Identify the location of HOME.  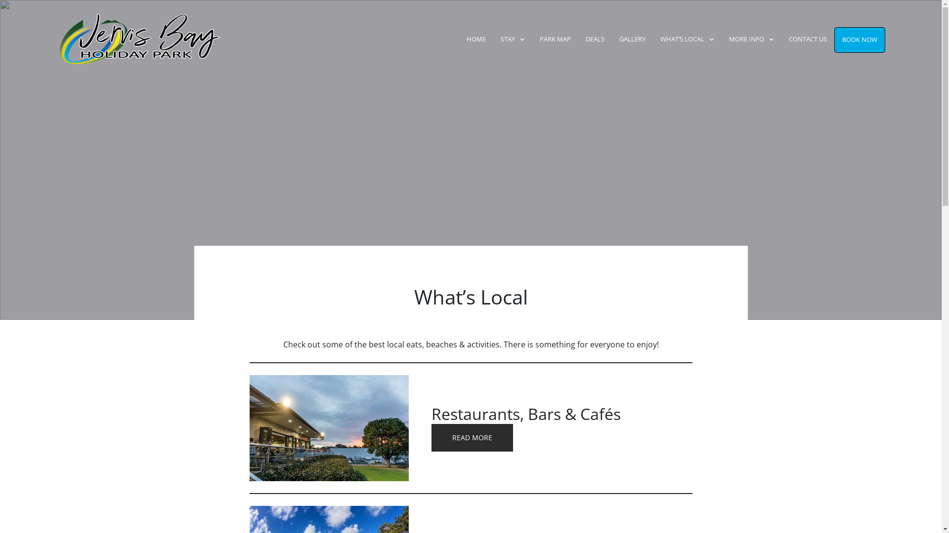
(476, 39).